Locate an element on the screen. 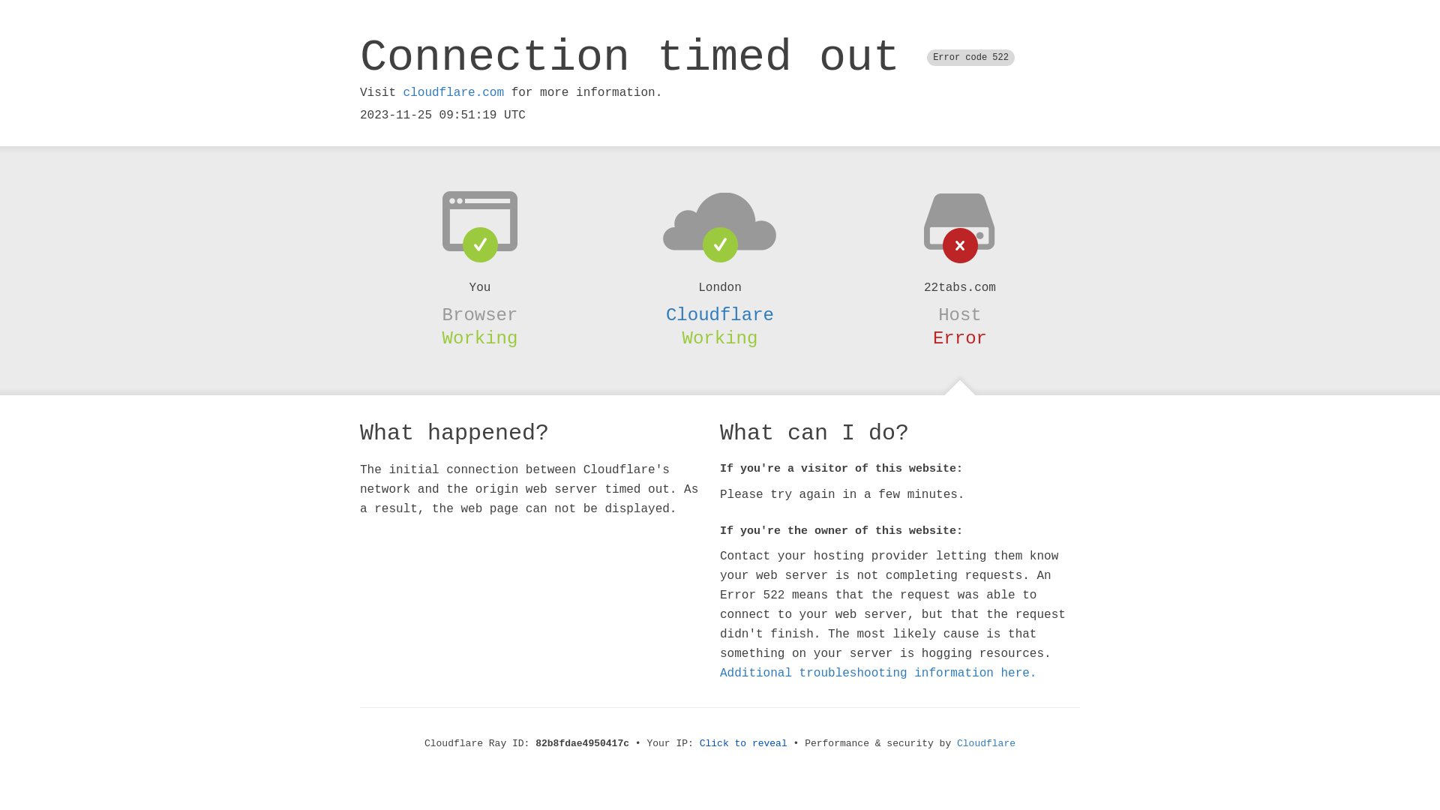  Cloudflare is located at coordinates (720, 315).